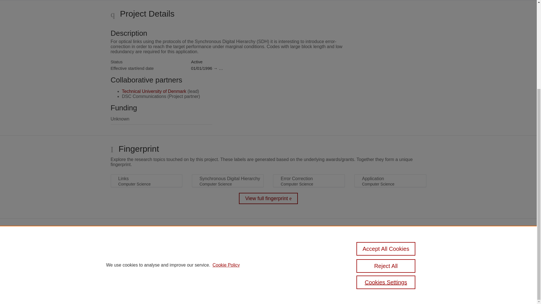 This screenshot has height=304, width=541. Describe the element at coordinates (183, 282) in the screenshot. I see `Cookies Settings` at that location.